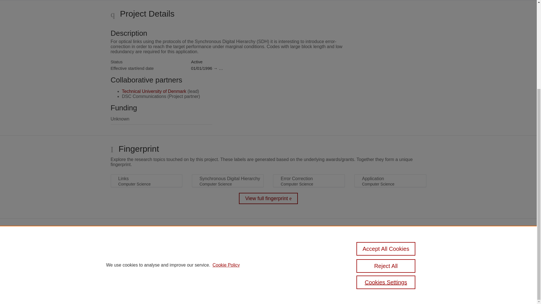 This screenshot has height=304, width=541. Describe the element at coordinates (183, 282) in the screenshot. I see `Cookies Settings` at that location.